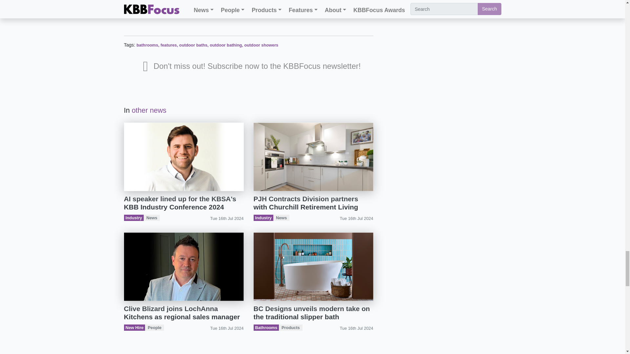 Image resolution: width=630 pixels, height=354 pixels. What do you see at coordinates (152, 218) in the screenshot?
I see `News` at bounding box center [152, 218].